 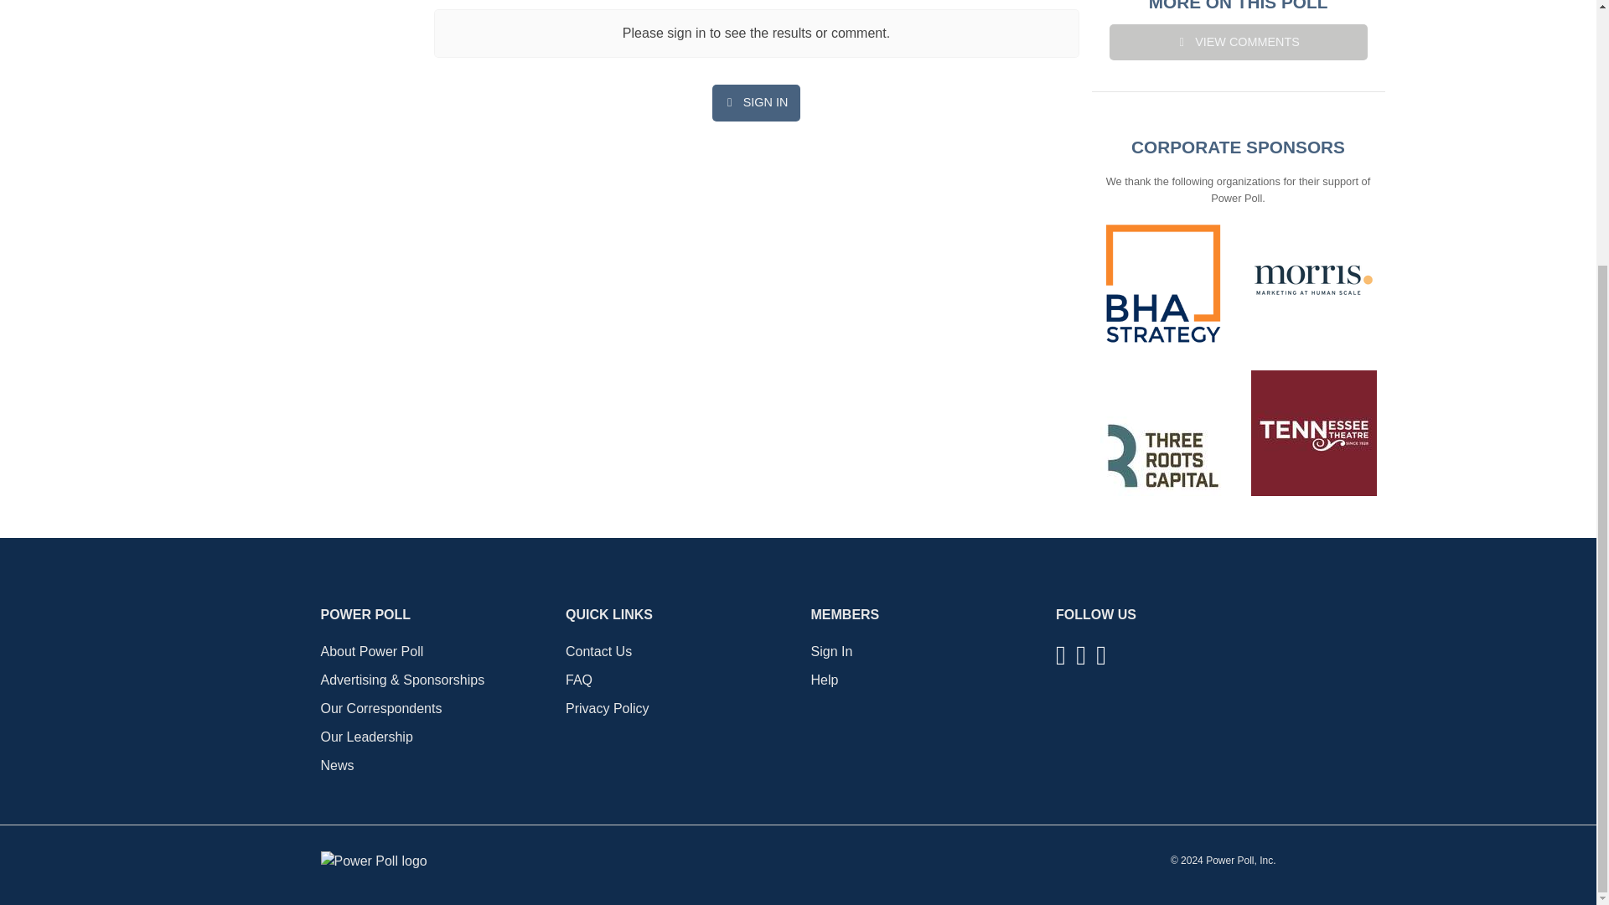 What do you see at coordinates (1239, 42) in the screenshot?
I see `VIEW COMMENTS` at bounding box center [1239, 42].